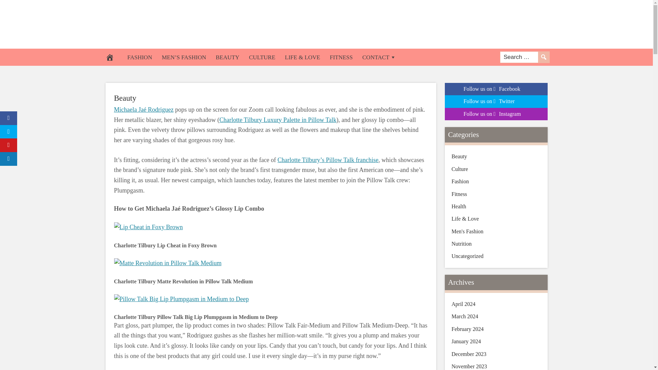  Describe the element at coordinates (148, 227) in the screenshot. I see `Lip Cheat in Foxy Brown` at that location.